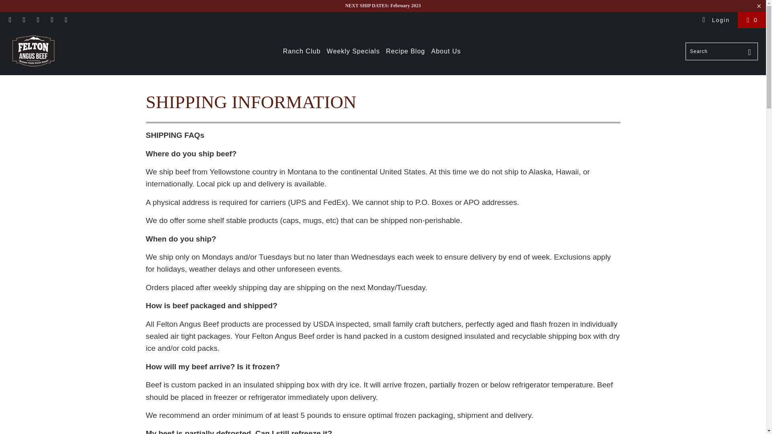  Describe the element at coordinates (66, 20) in the screenshot. I see `Email Felton Angus Beef` at that location.